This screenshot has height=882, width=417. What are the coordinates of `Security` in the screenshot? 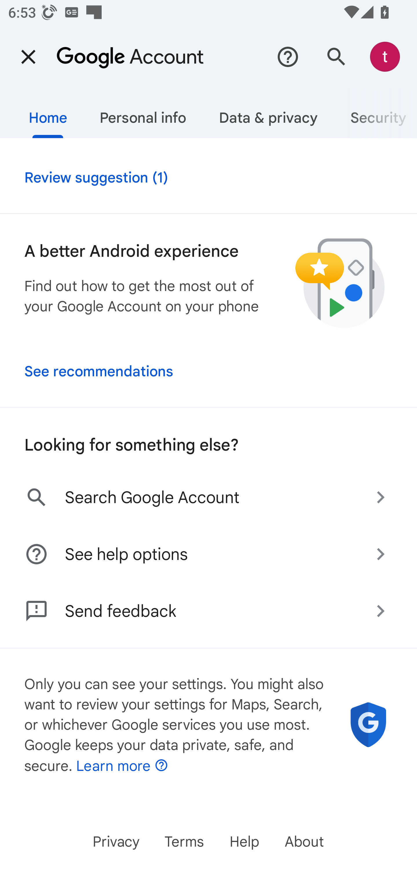 It's located at (375, 114).